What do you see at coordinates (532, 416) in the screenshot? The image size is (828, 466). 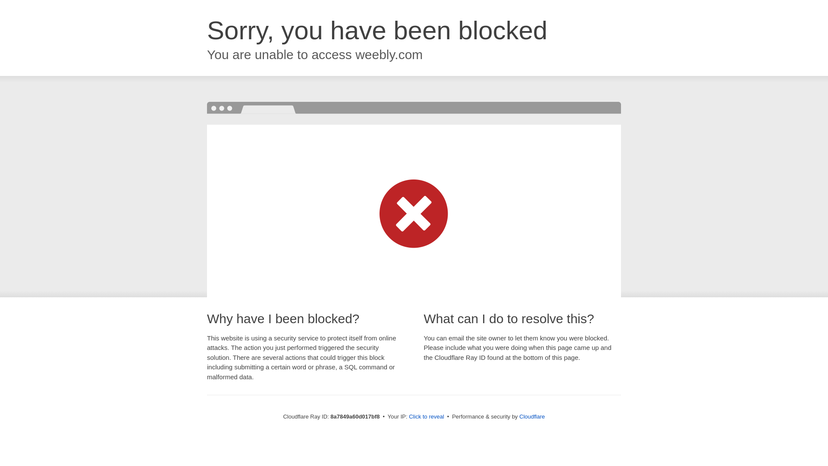 I see `Cloudflare` at bounding box center [532, 416].